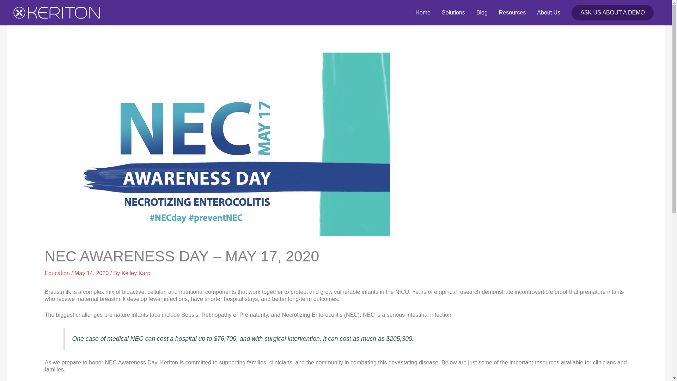 The image size is (677, 381). I want to click on Home, so click(422, 13).